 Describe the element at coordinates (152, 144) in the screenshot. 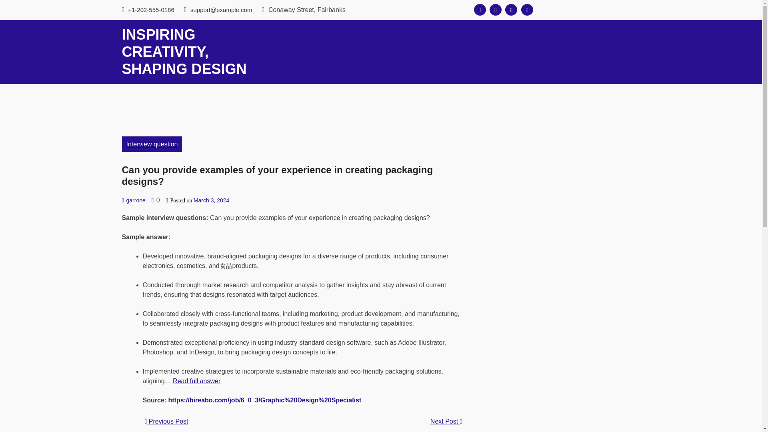

I see `Interview question` at that location.